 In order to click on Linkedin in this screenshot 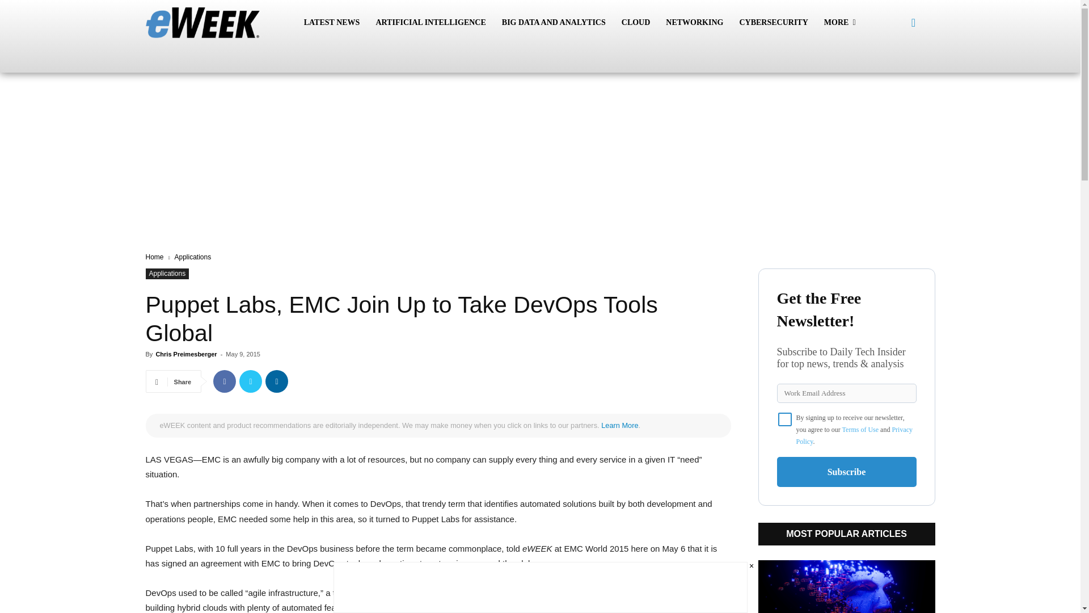, I will do `click(277, 381)`.